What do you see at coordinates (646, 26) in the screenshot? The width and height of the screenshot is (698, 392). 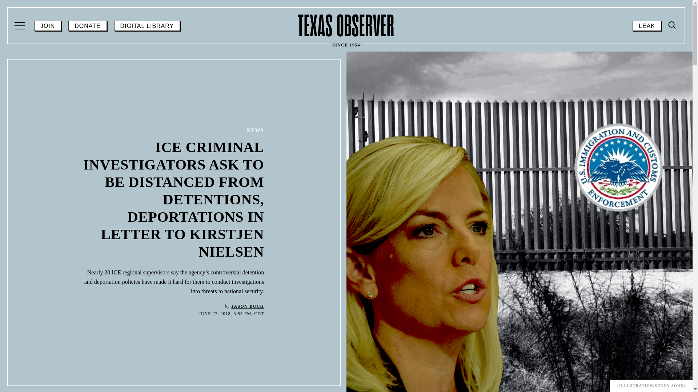 I see `LEAK` at bounding box center [646, 26].